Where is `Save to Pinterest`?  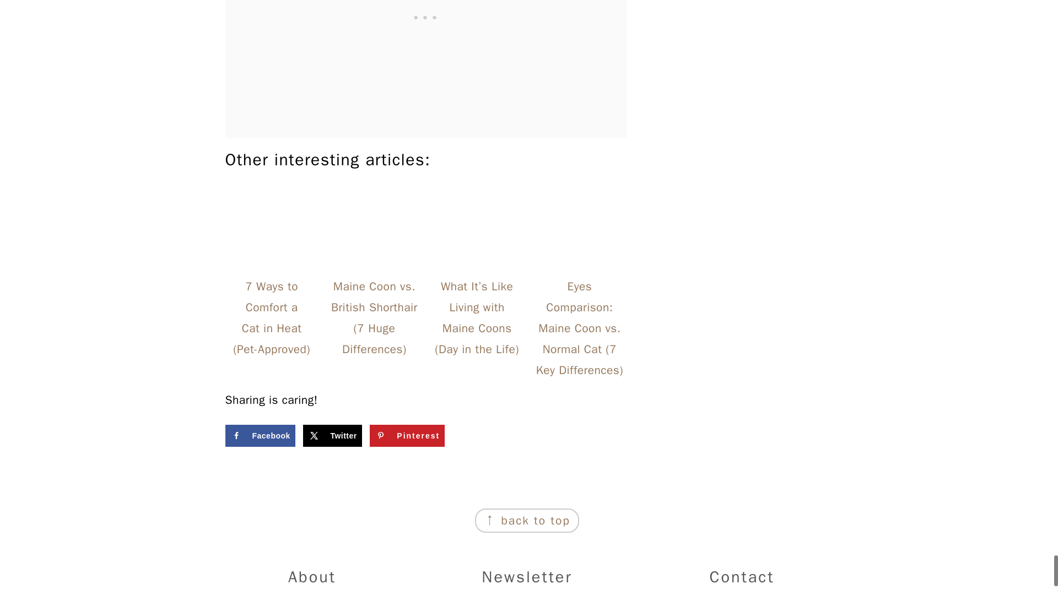 Save to Pinterest is located at coordinates (407, 436).